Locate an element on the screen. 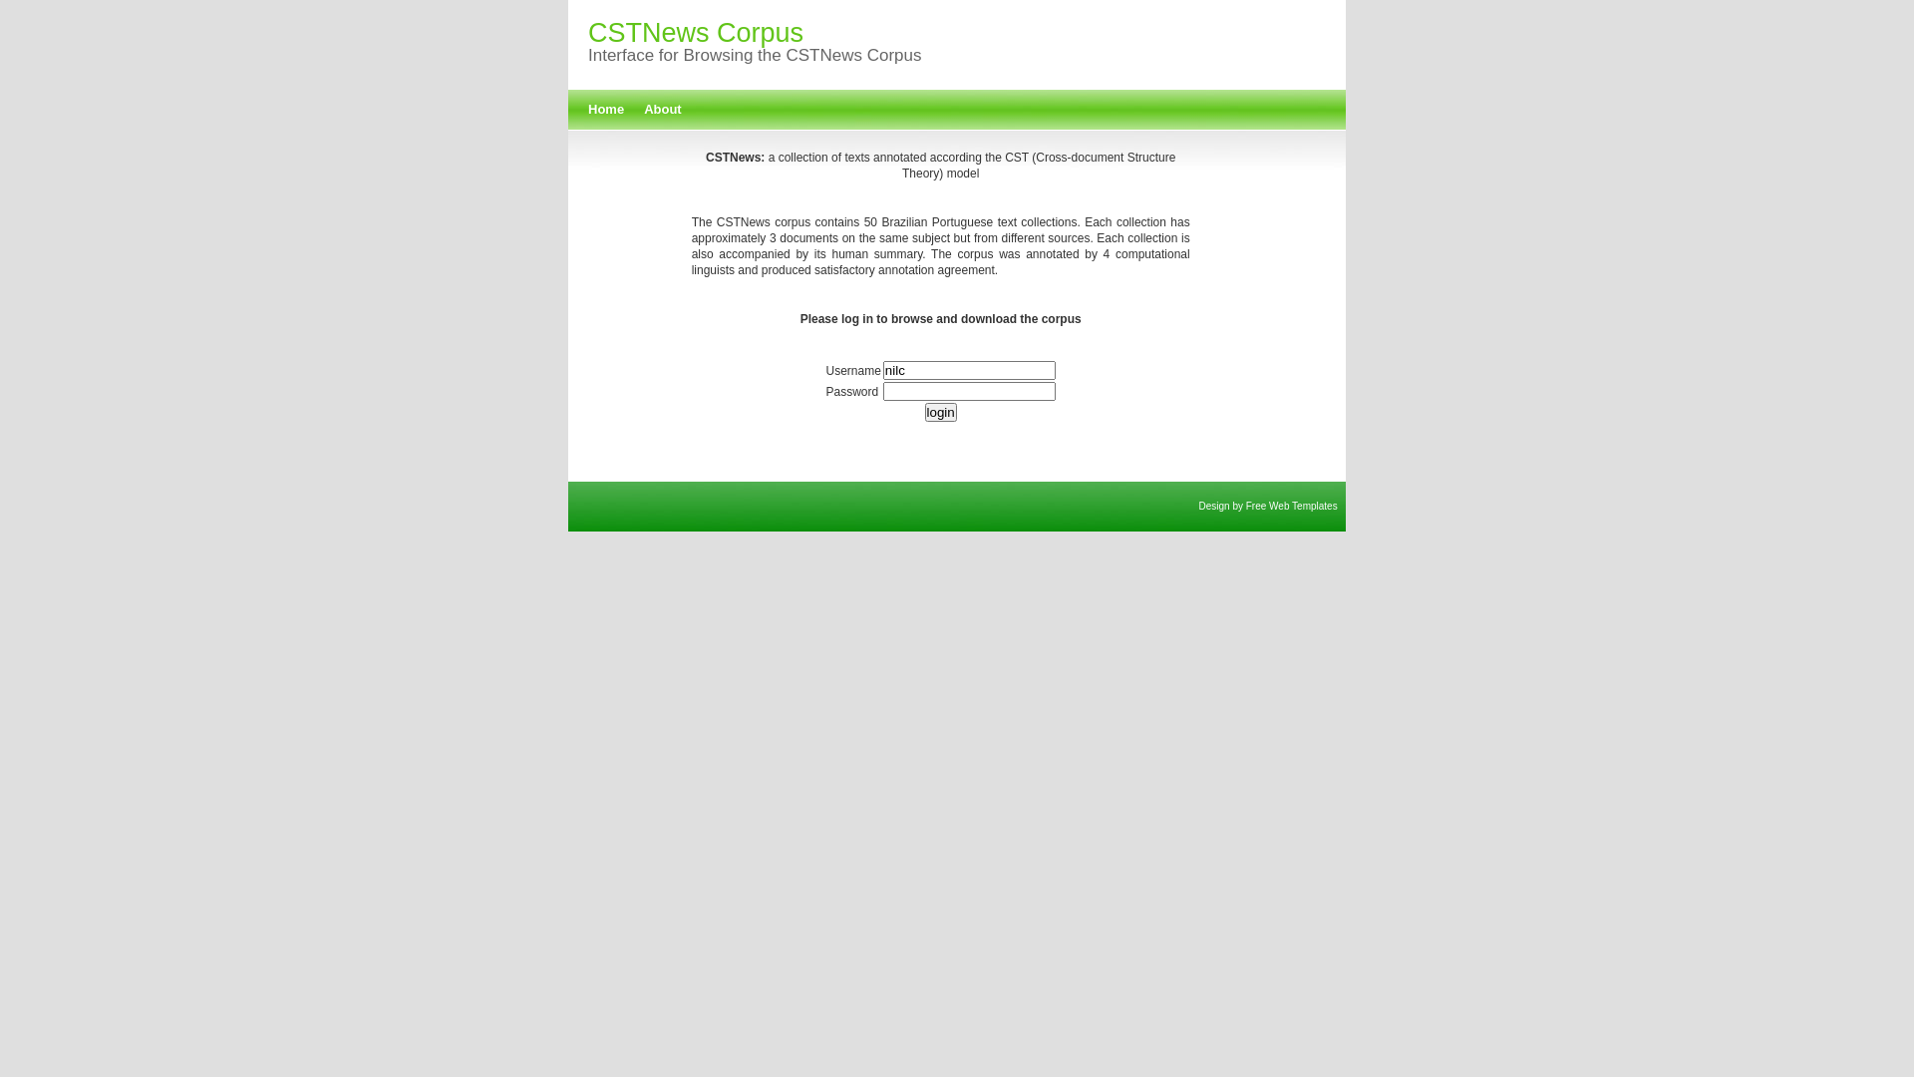 This screenshot has width=1914, height=1077. CSTNews Corpus is located at coordinates (696, 33).